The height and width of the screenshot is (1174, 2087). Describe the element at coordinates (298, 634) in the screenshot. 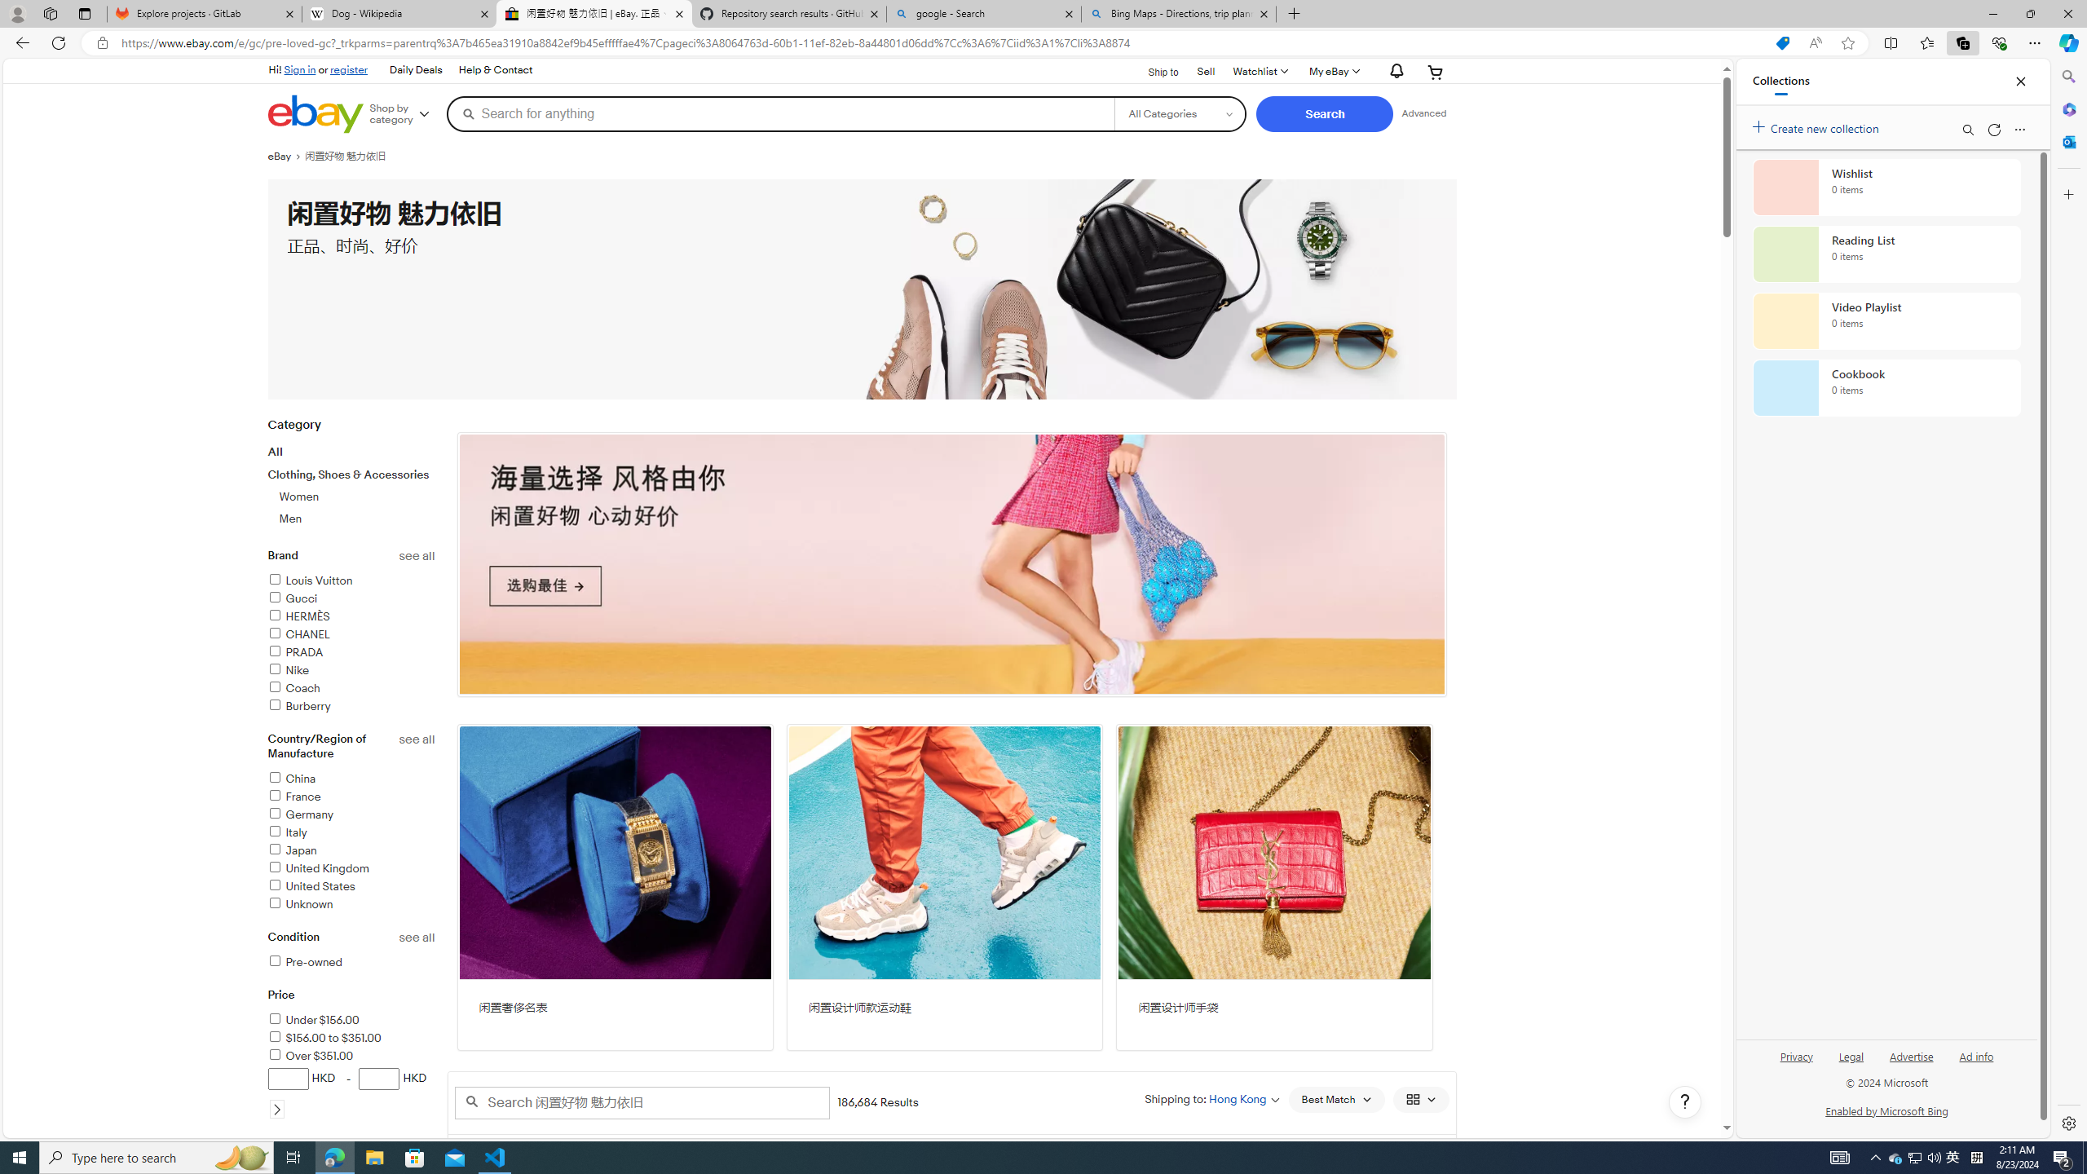

I see `CHANEL` at that location.